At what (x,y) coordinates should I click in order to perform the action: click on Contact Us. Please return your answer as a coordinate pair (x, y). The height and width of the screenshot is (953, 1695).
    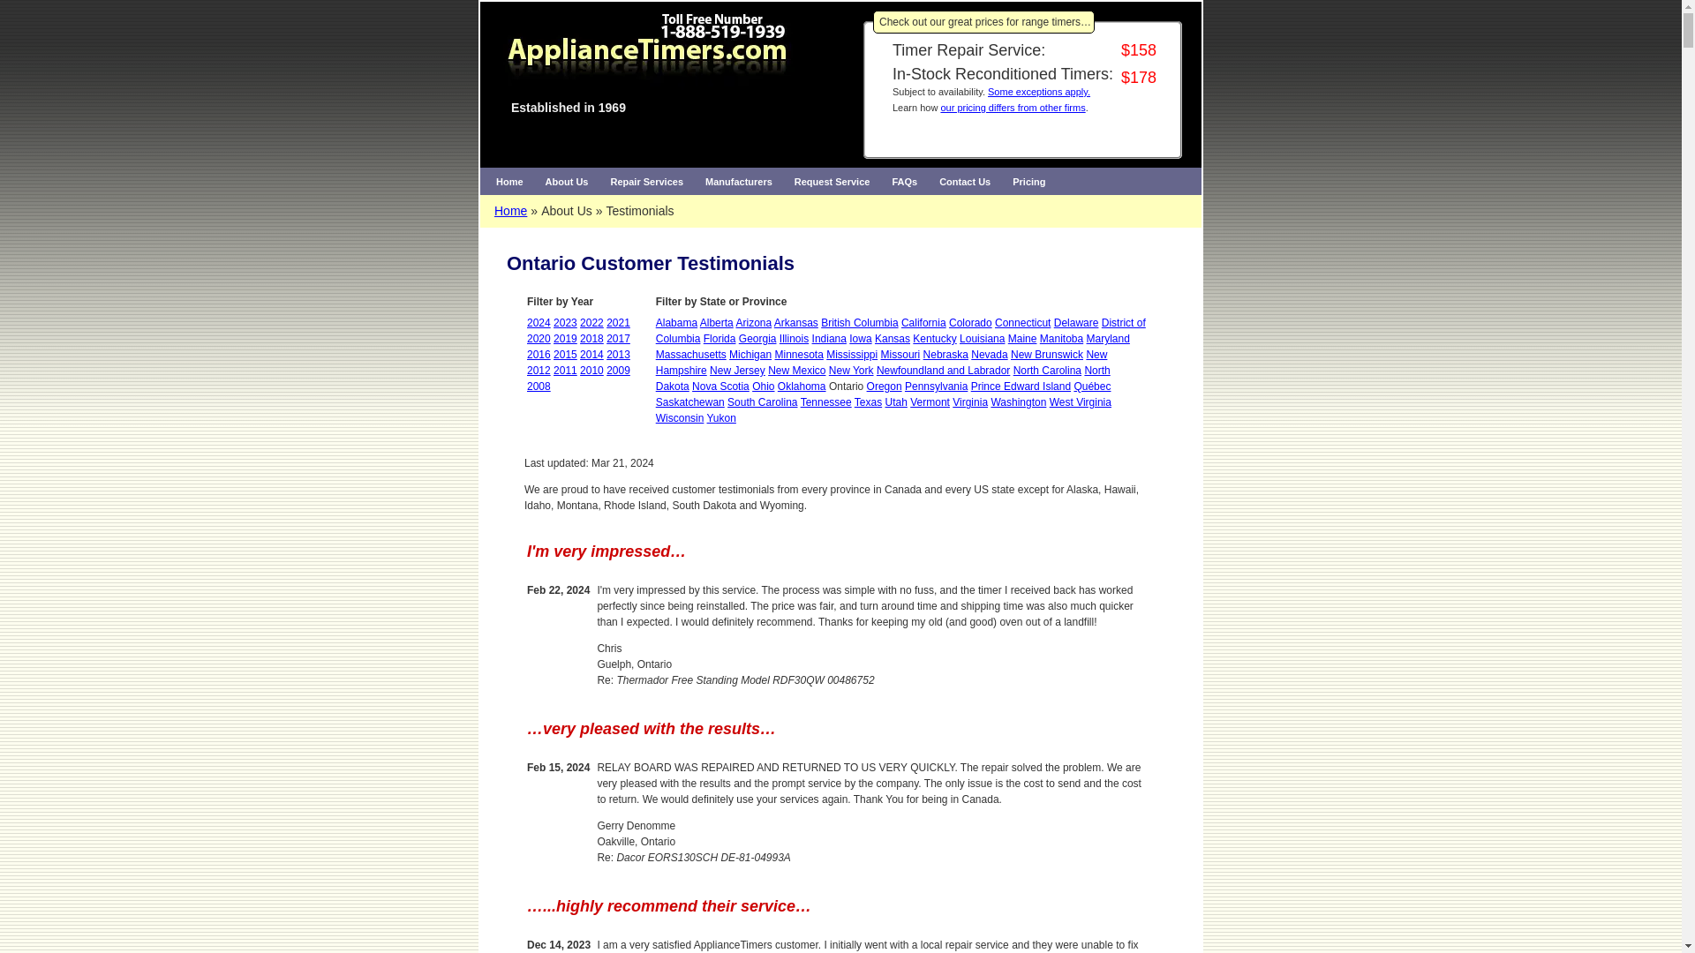
    Looking at the image, I should click on (965, 182).